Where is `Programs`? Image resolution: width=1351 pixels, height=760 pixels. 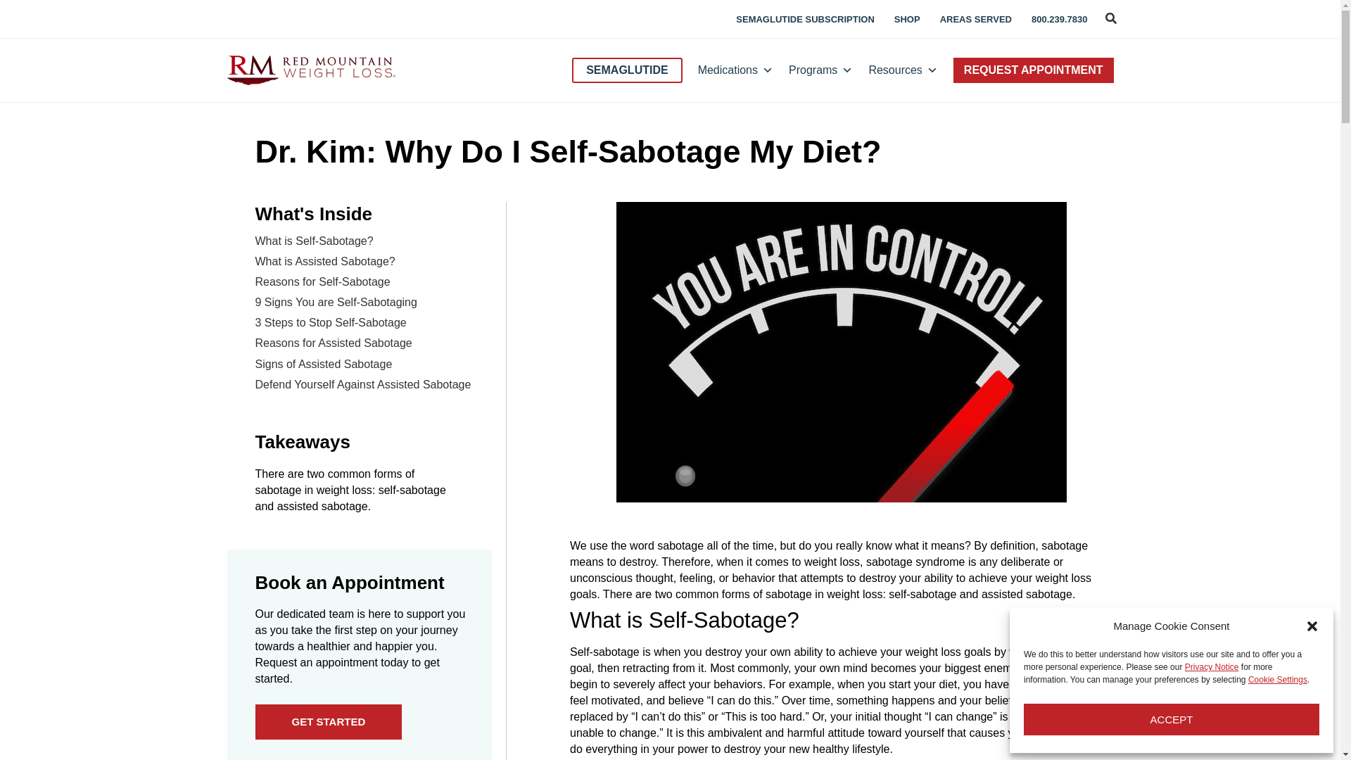 Programs is located at coordinates (820, 70).